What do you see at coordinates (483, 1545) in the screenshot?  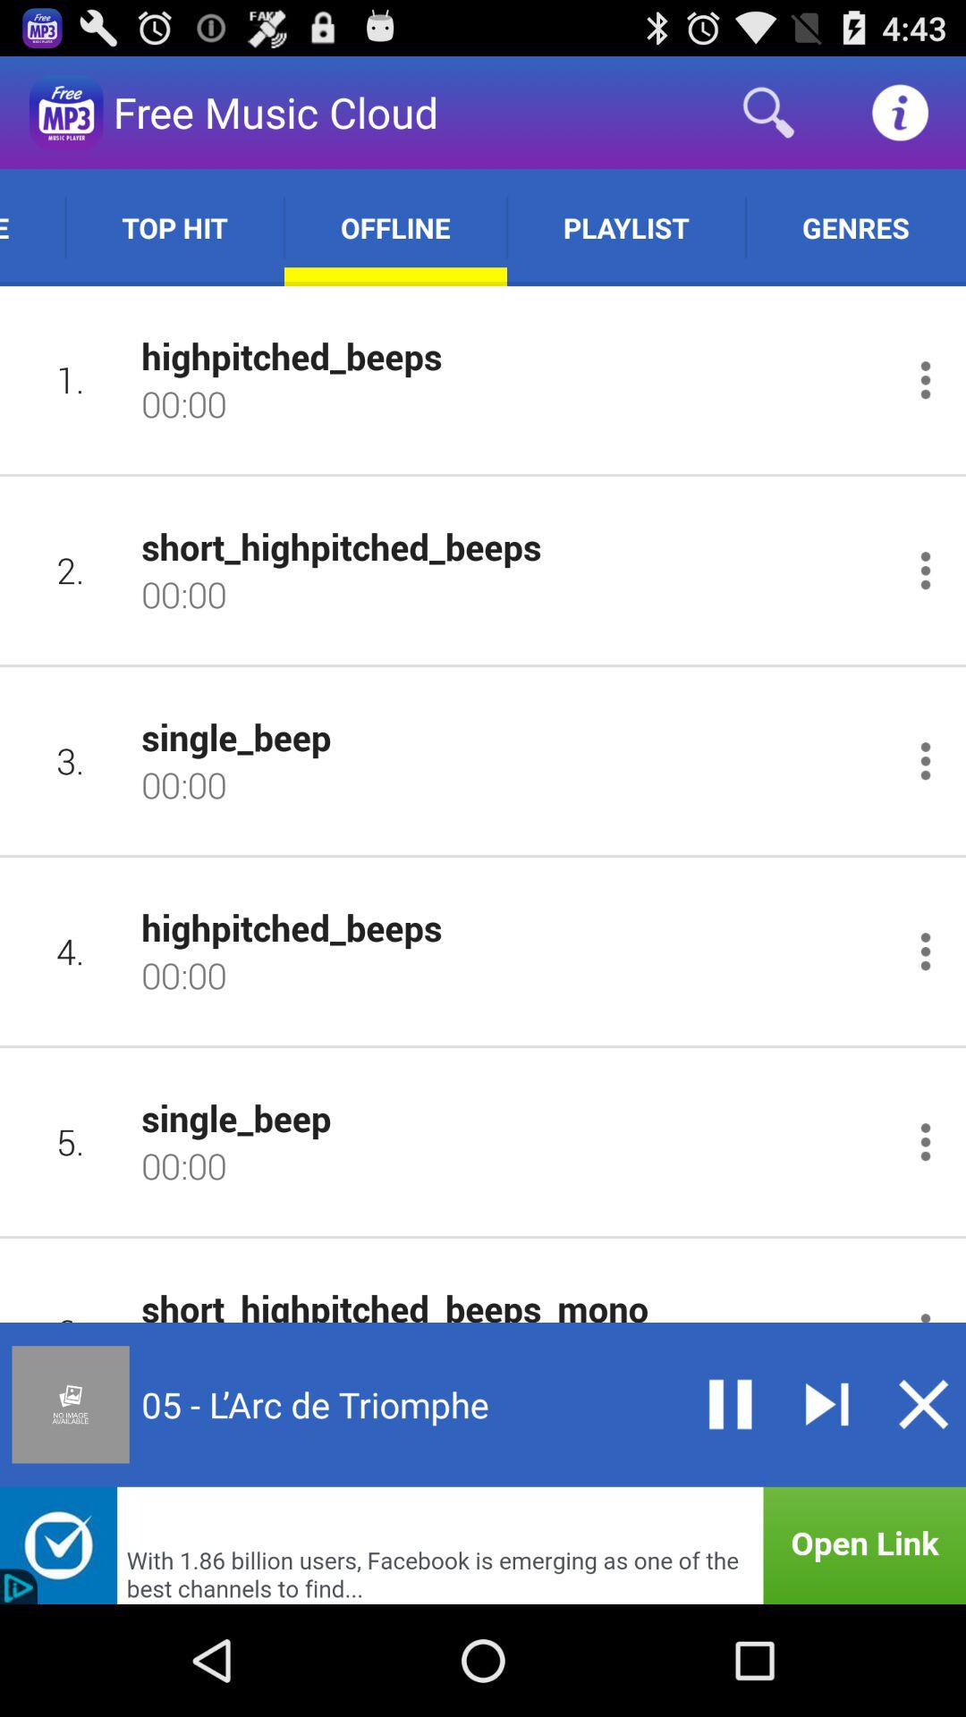 I see `advertisement link` at bounding box center [483, 1545].